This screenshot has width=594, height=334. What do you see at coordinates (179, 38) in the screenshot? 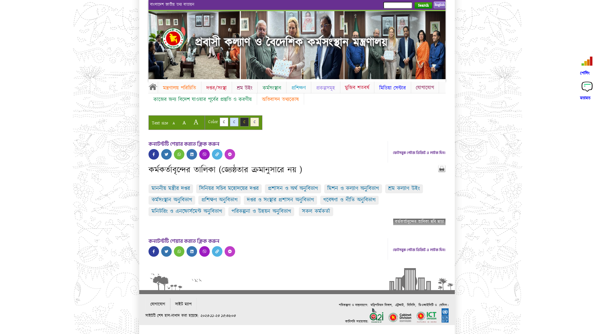
I see `Home` at bounding box center [179, 38].